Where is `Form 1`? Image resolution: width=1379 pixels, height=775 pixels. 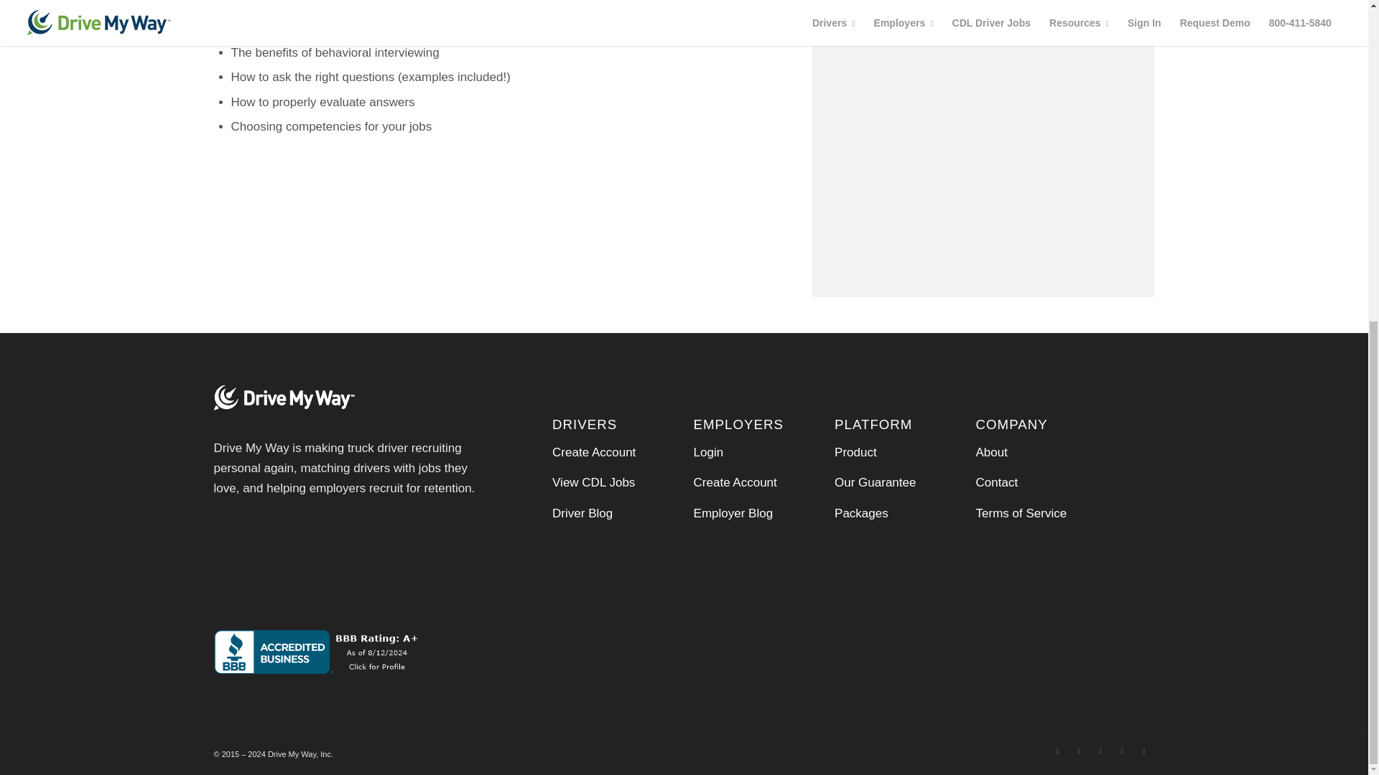
Form 1 is located at coordinates (355, 563).